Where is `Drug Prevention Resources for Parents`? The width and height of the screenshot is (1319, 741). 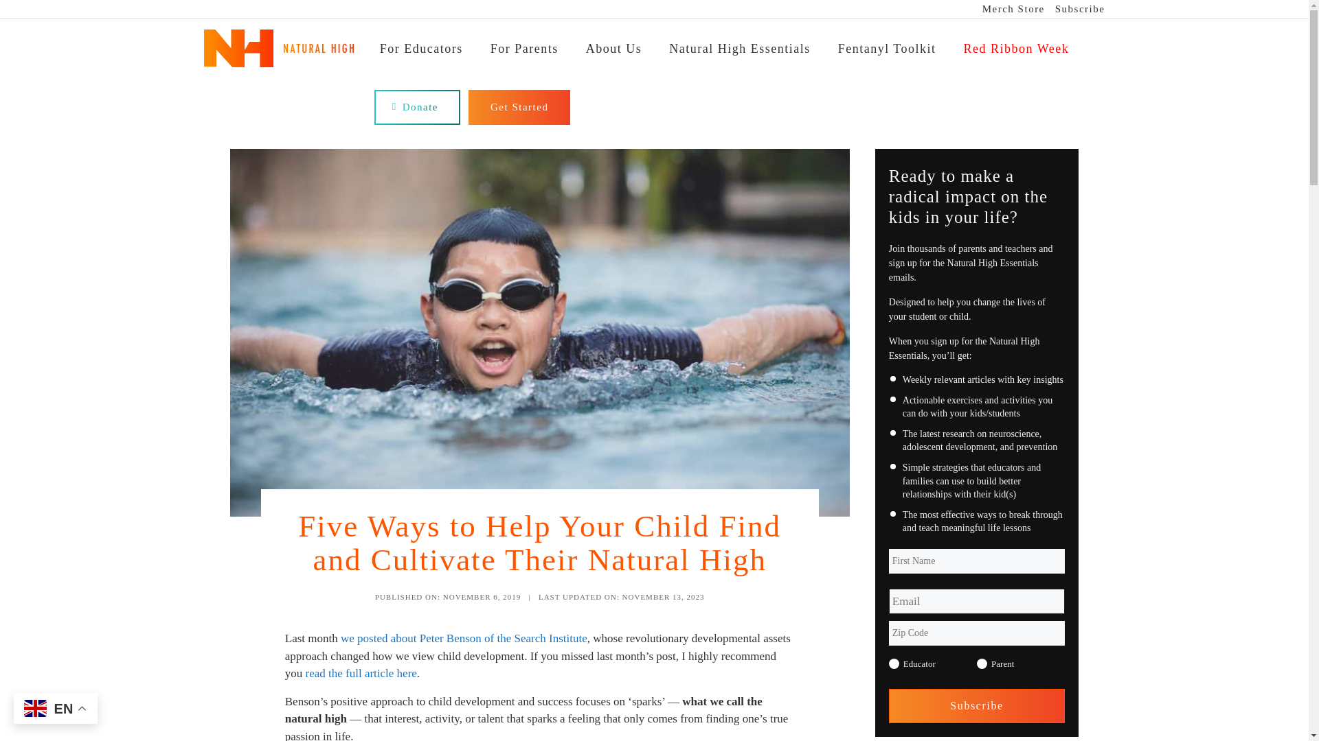 Drug Prevention Resources for Parents is located at coordinates (524, 54).